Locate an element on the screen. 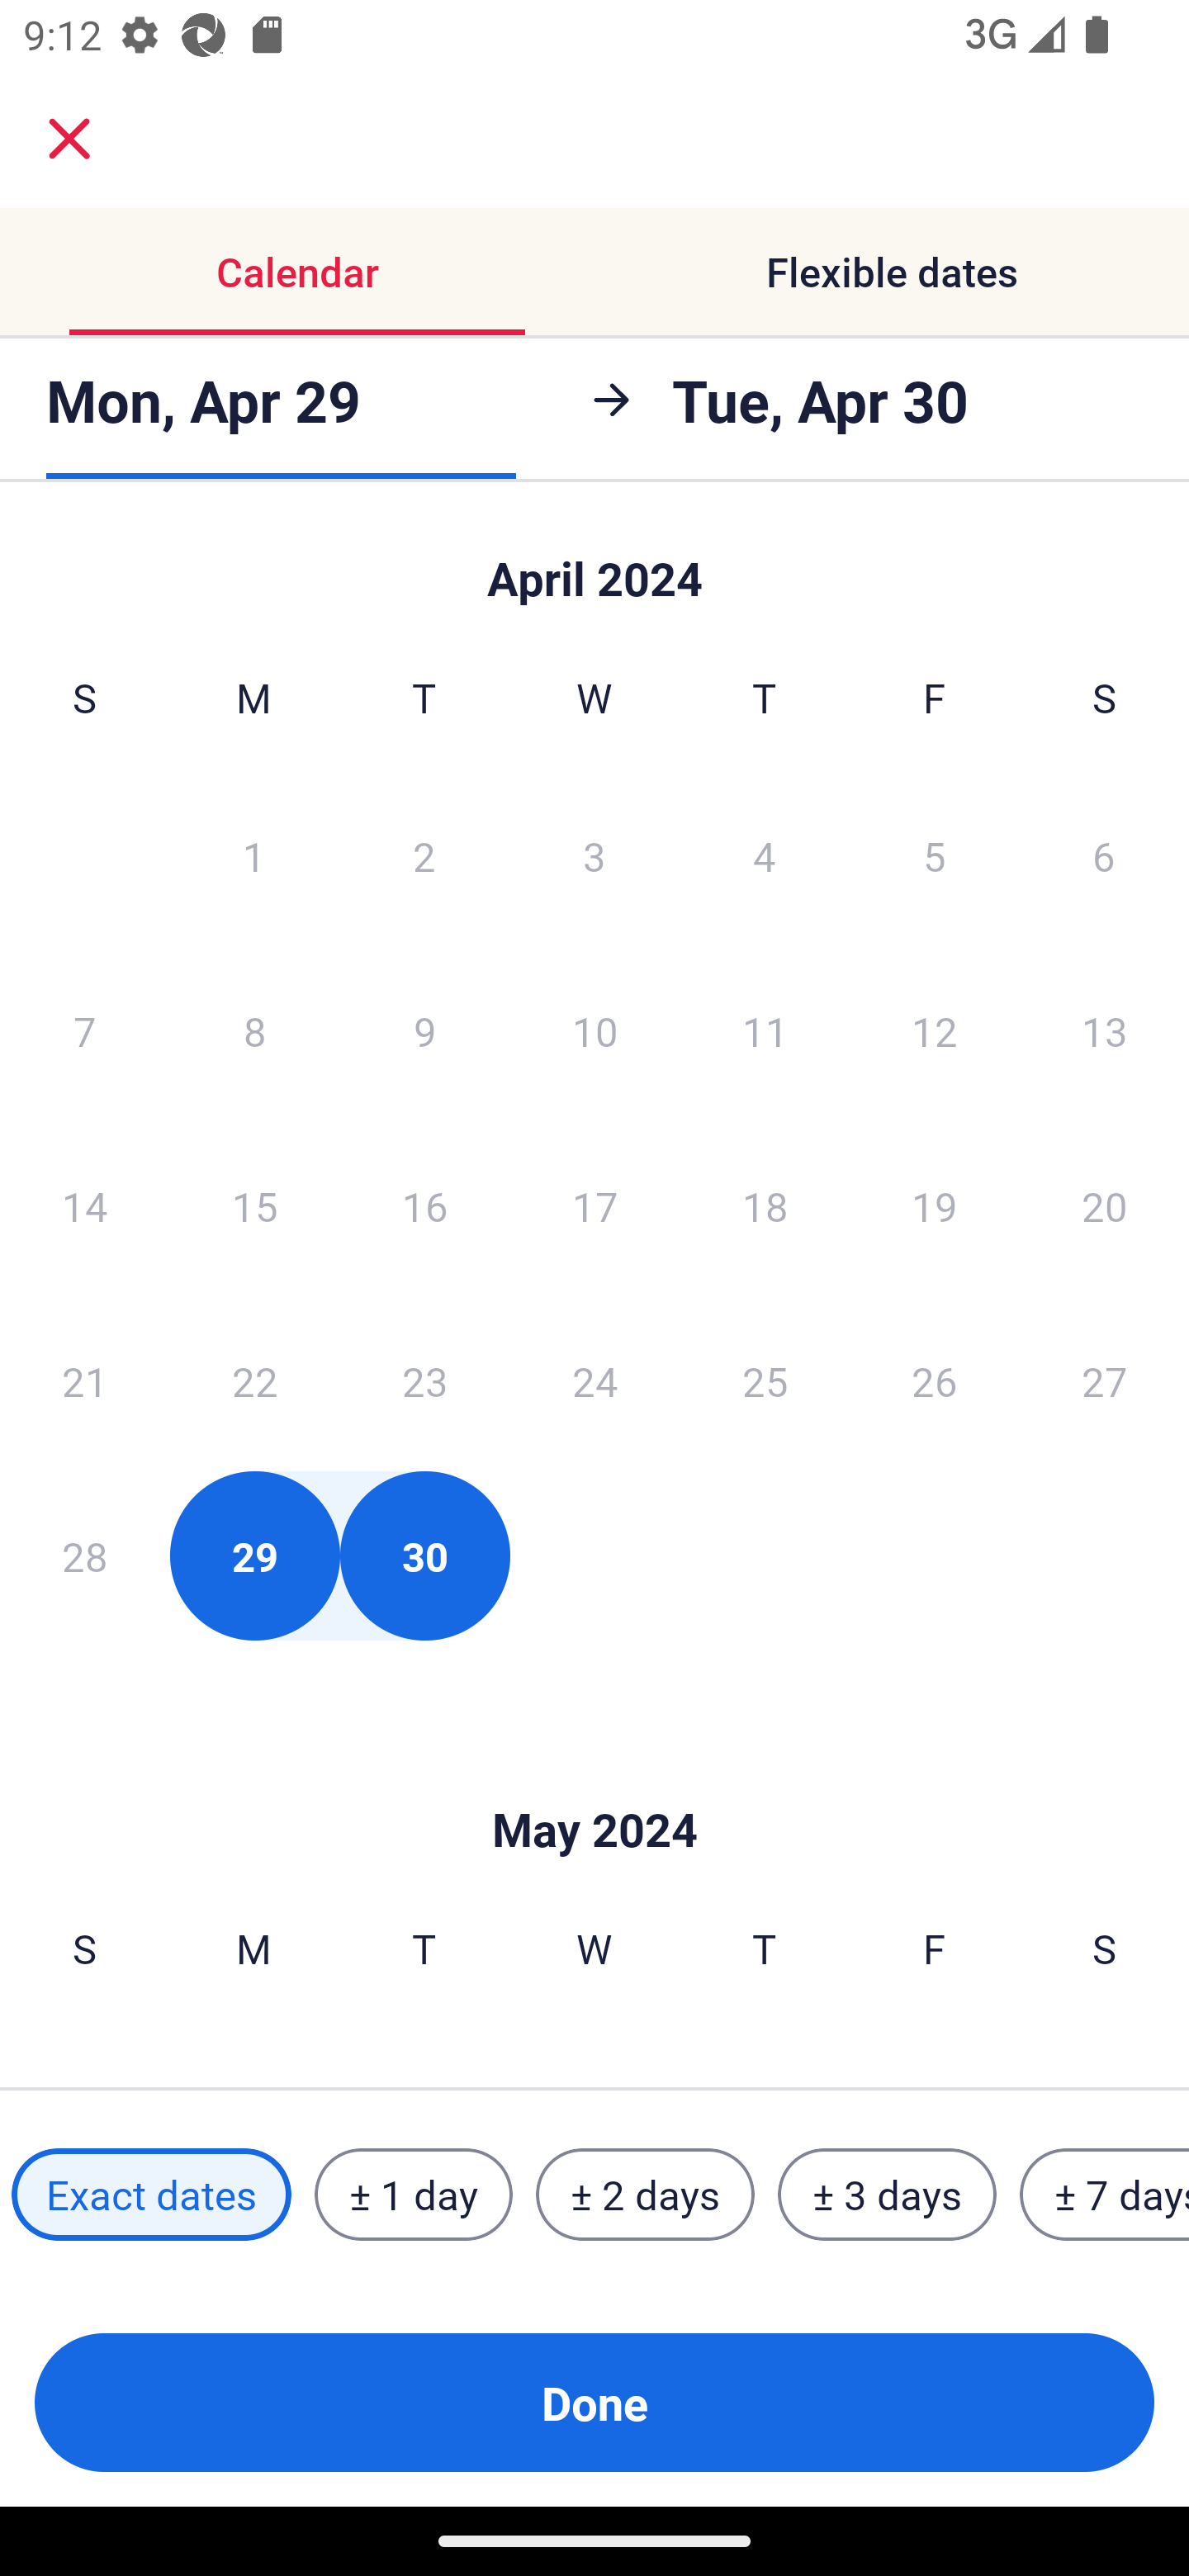 The image size is (1189, 2576). 14 Sunday, April 14, 2024 is located at coordinates (84, 1205).